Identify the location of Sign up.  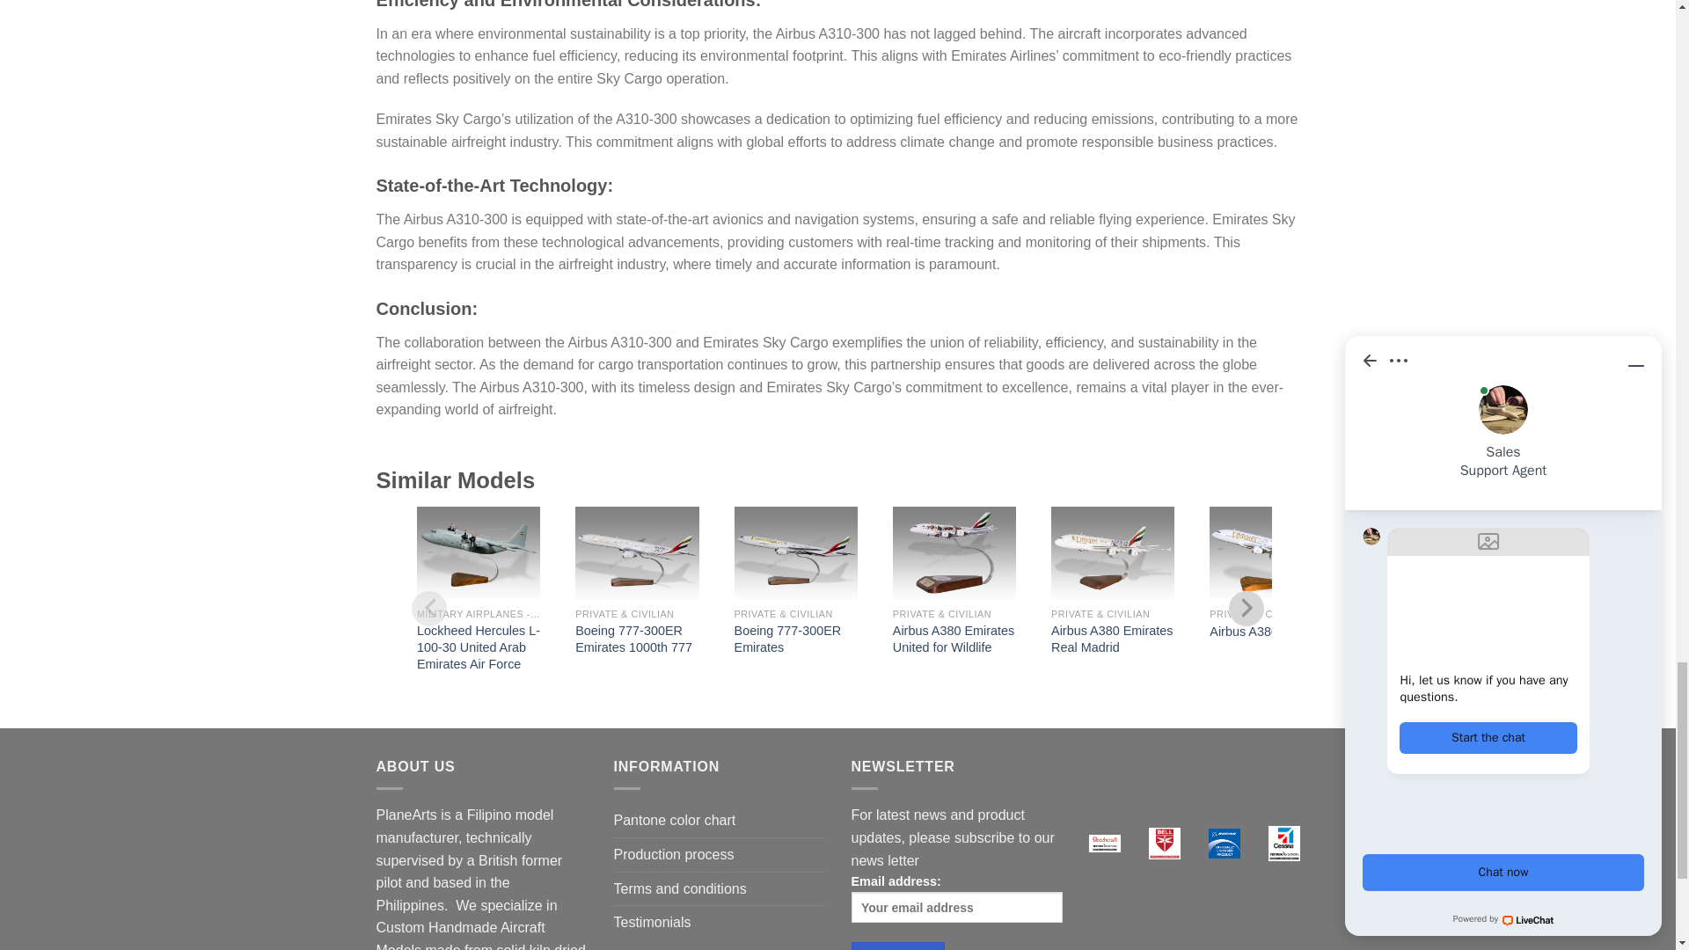
(897, 946).